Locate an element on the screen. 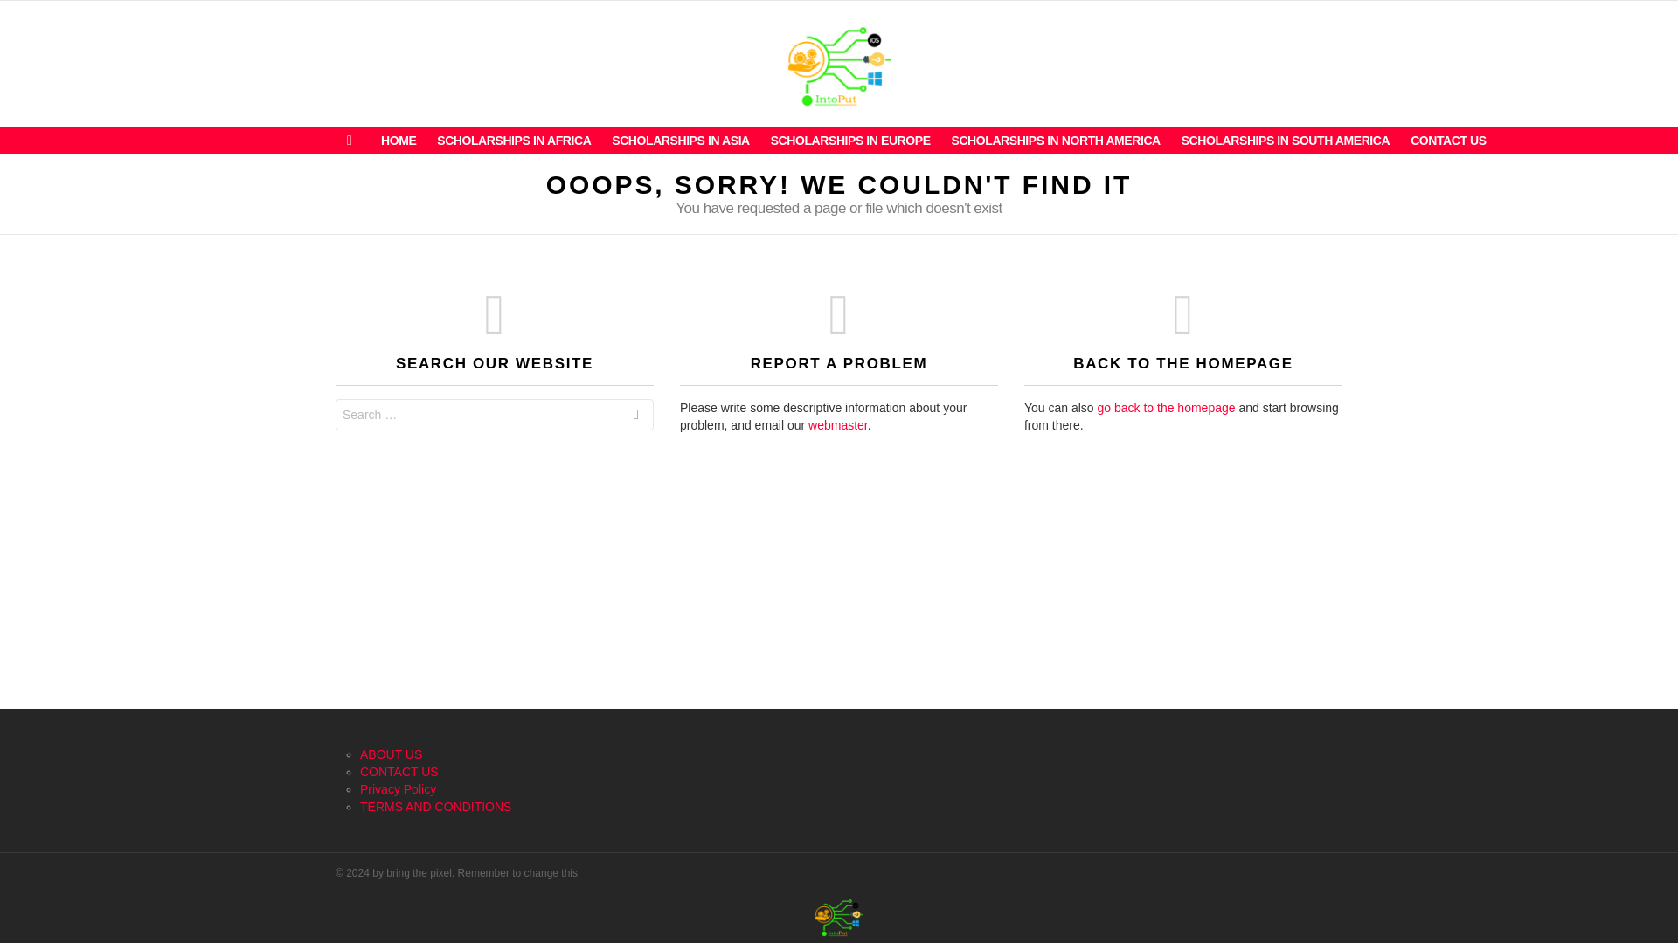 Image resolution: width=1678 pixels, height=943 pixels. CONTACT US is located at coordinates (399, 772).